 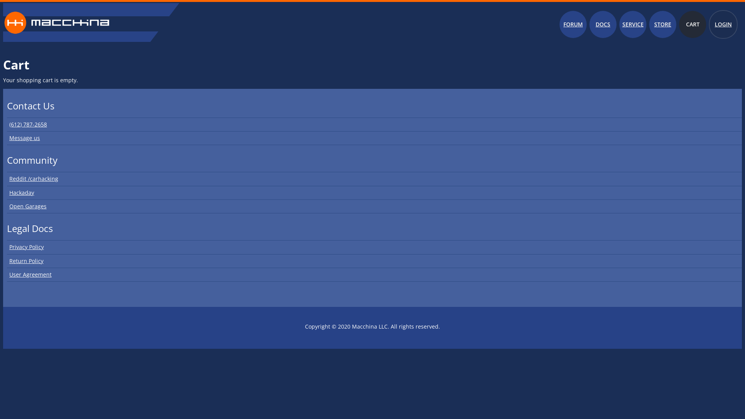 What do you see at coordinates (57, 40) in the screenshot?
I see `Home` at bounding box center [57, 40].